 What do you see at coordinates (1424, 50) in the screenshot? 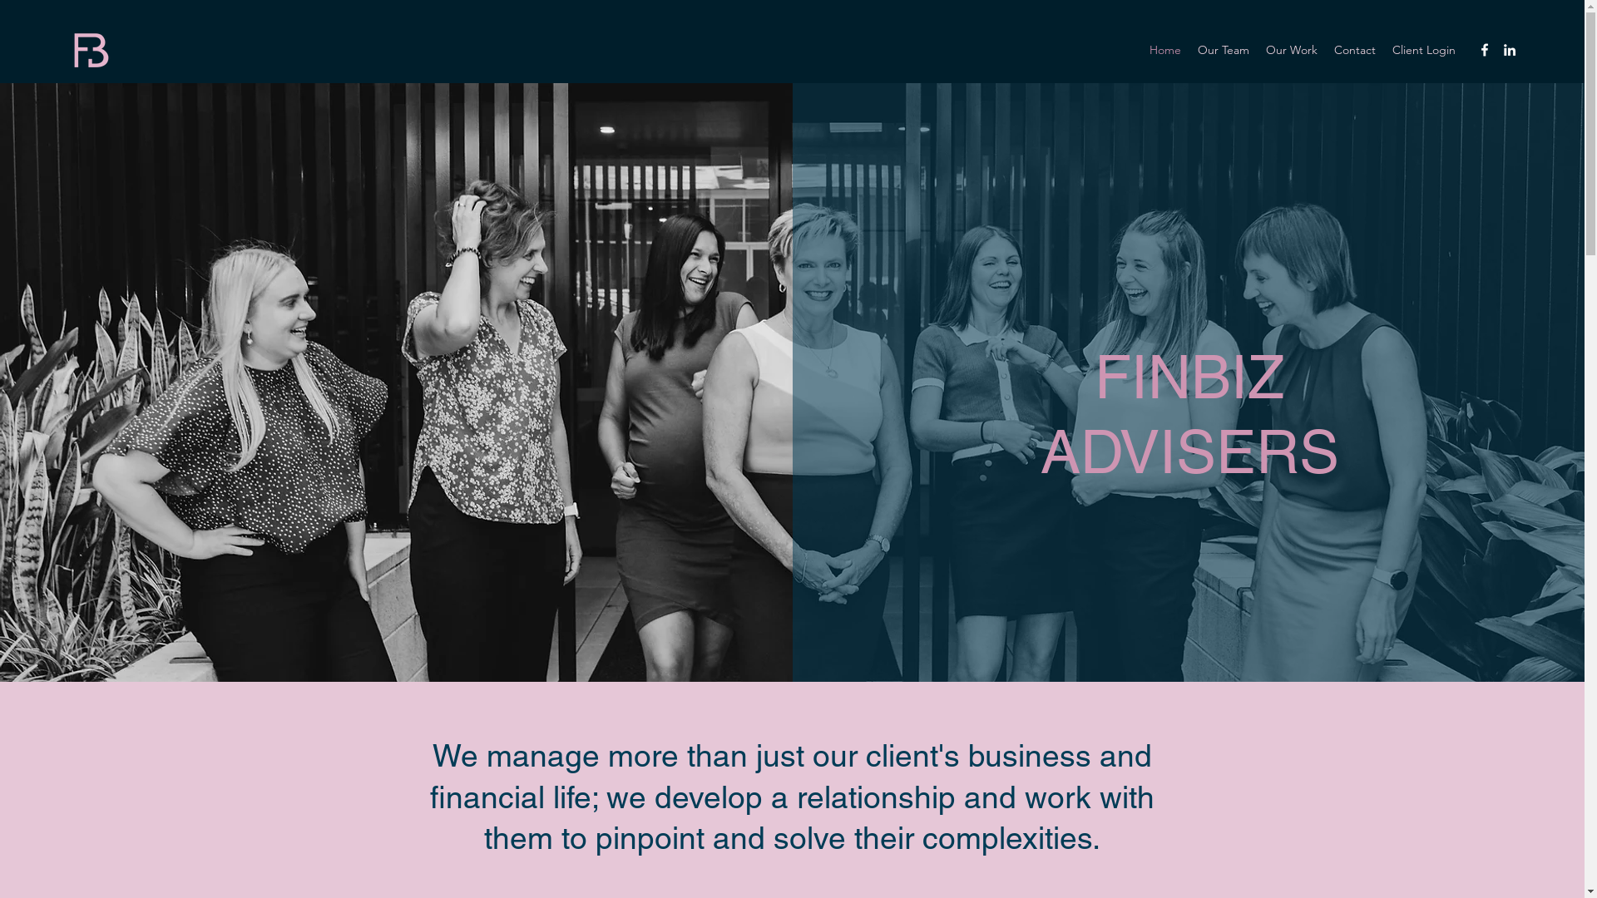
I see `Client Login` at bounding box center [1424, 50].